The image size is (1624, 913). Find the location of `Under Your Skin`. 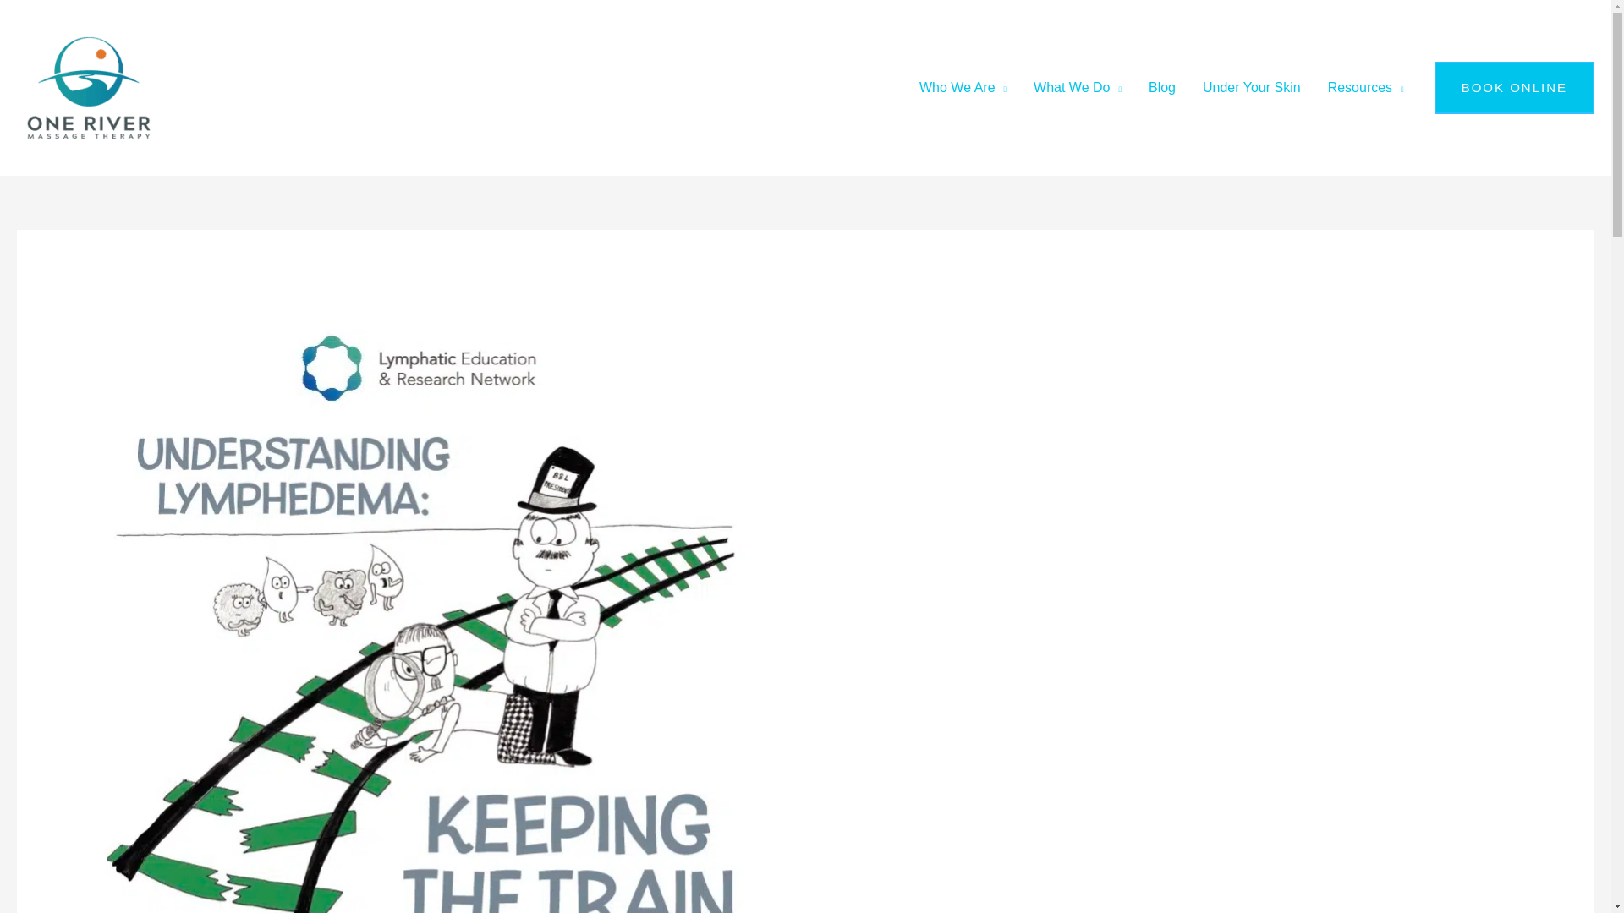

Under Your Skin is located at coordinates (1251, 88).